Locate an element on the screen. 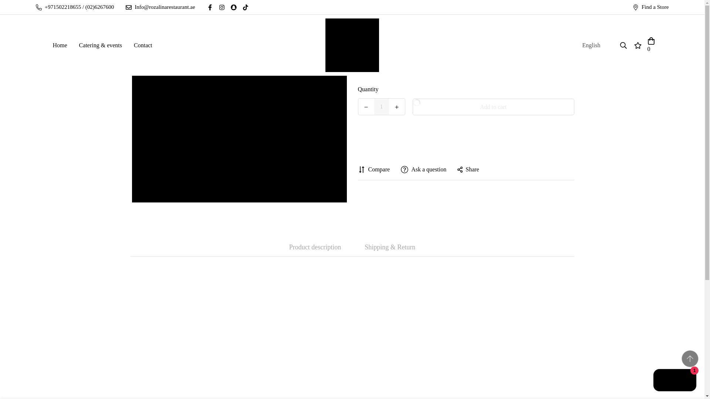 The width and height of the screenshot is (710, 399). Contact is located at coordinates (143, 45).